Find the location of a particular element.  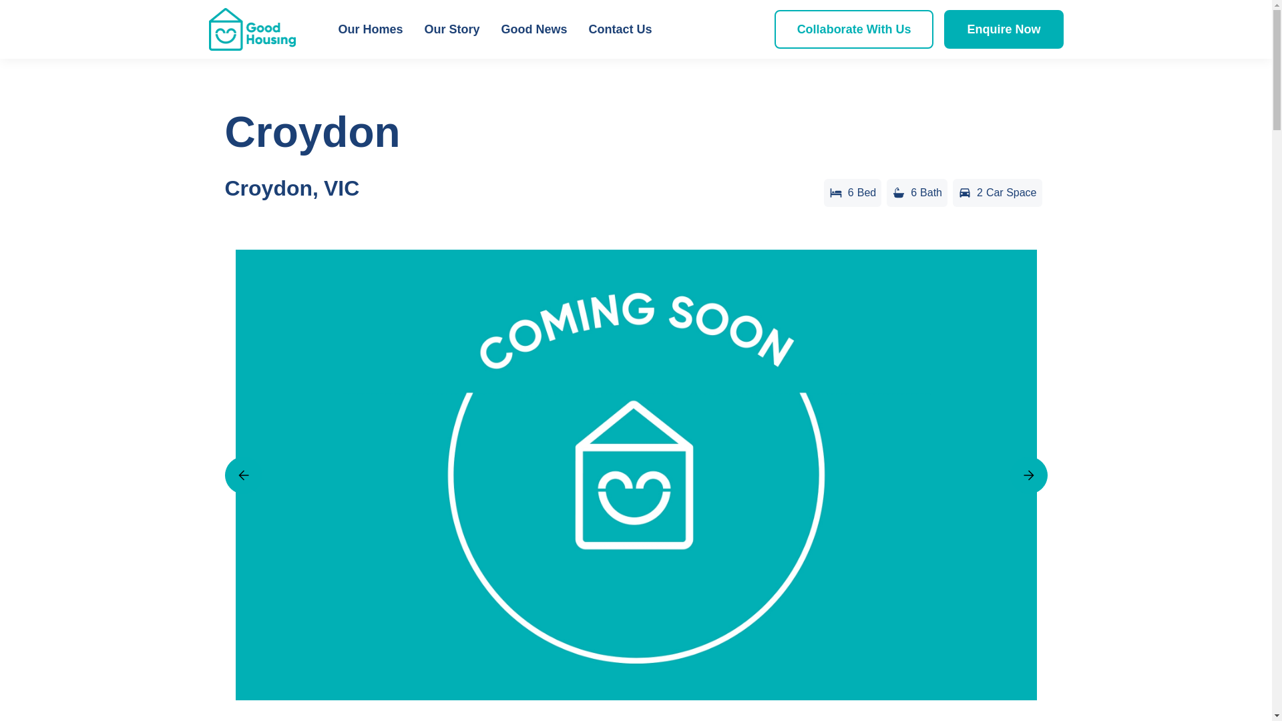

Enquire Now is located at coordinates (1003, 29).